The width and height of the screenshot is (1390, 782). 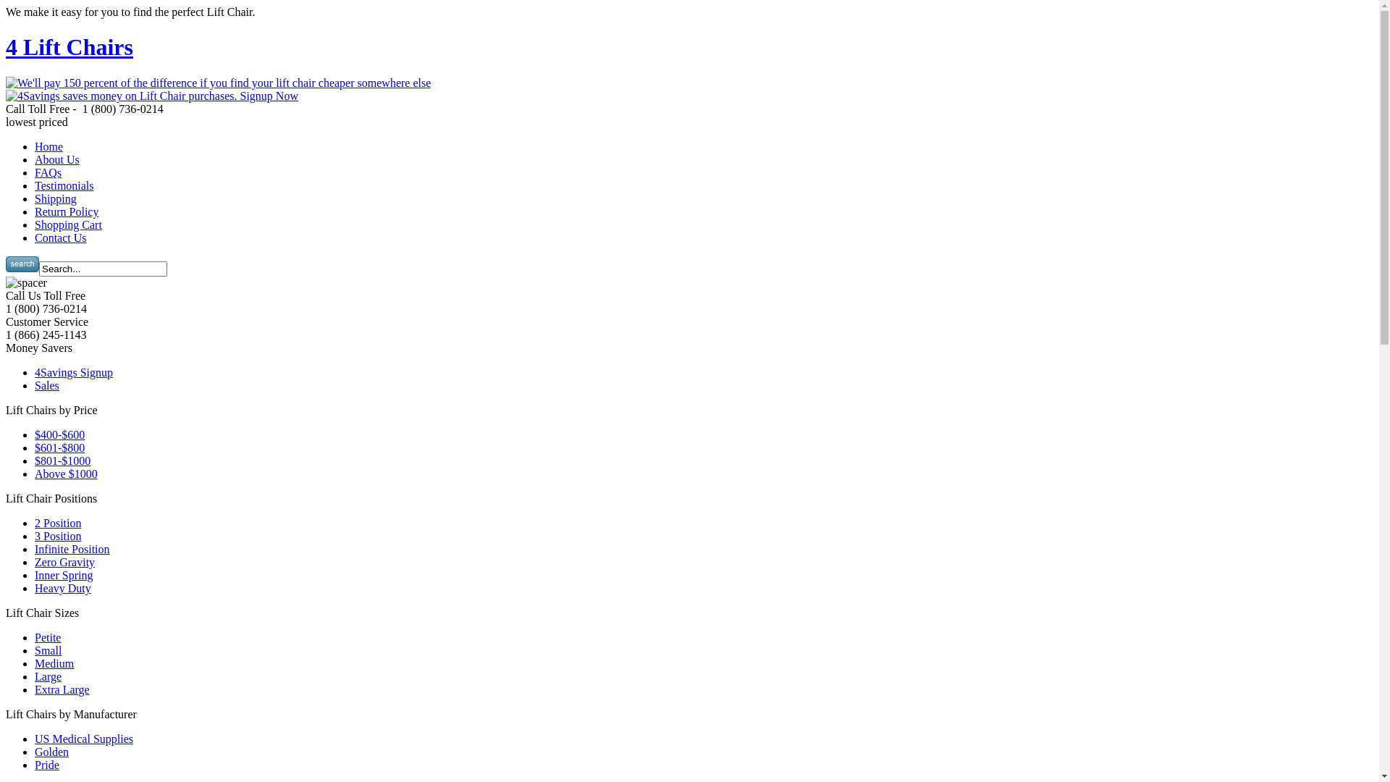 I want to click on Extra Large, so click(x=62, y=689).